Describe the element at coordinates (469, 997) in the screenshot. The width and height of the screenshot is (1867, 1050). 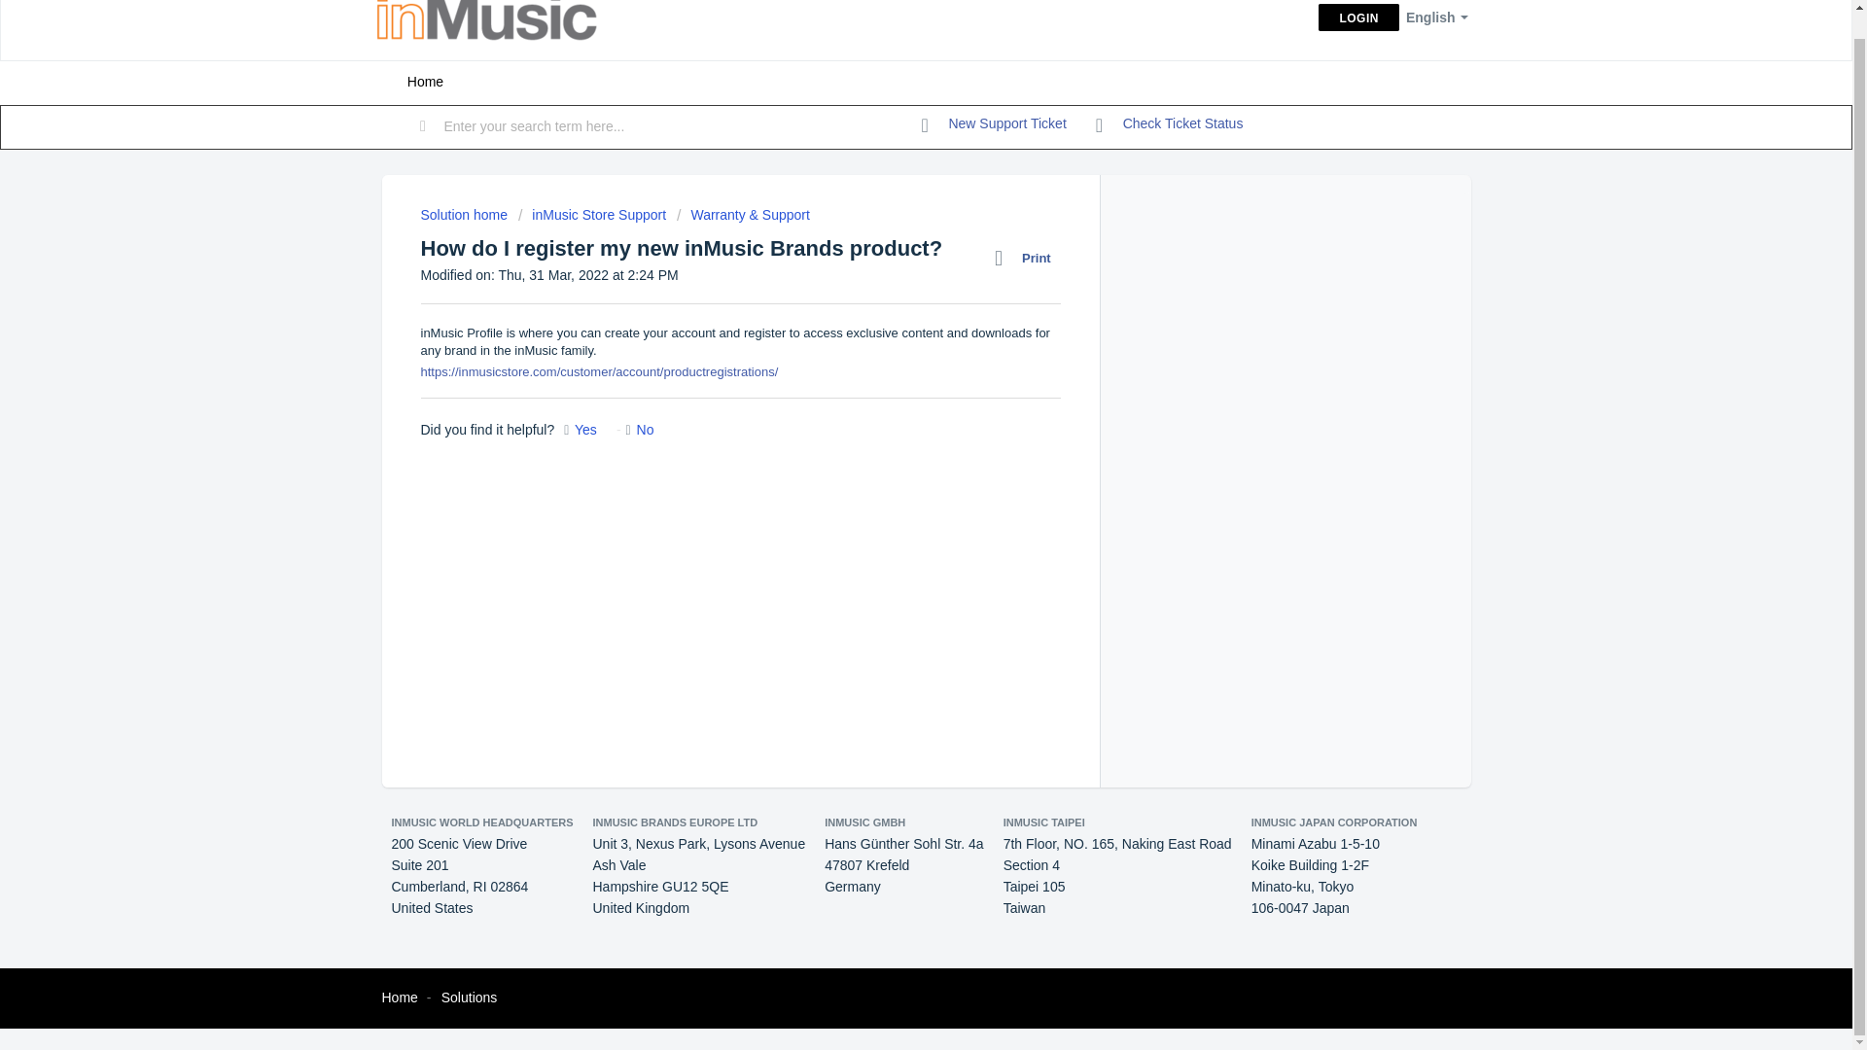
I see `Solutions` at that location.